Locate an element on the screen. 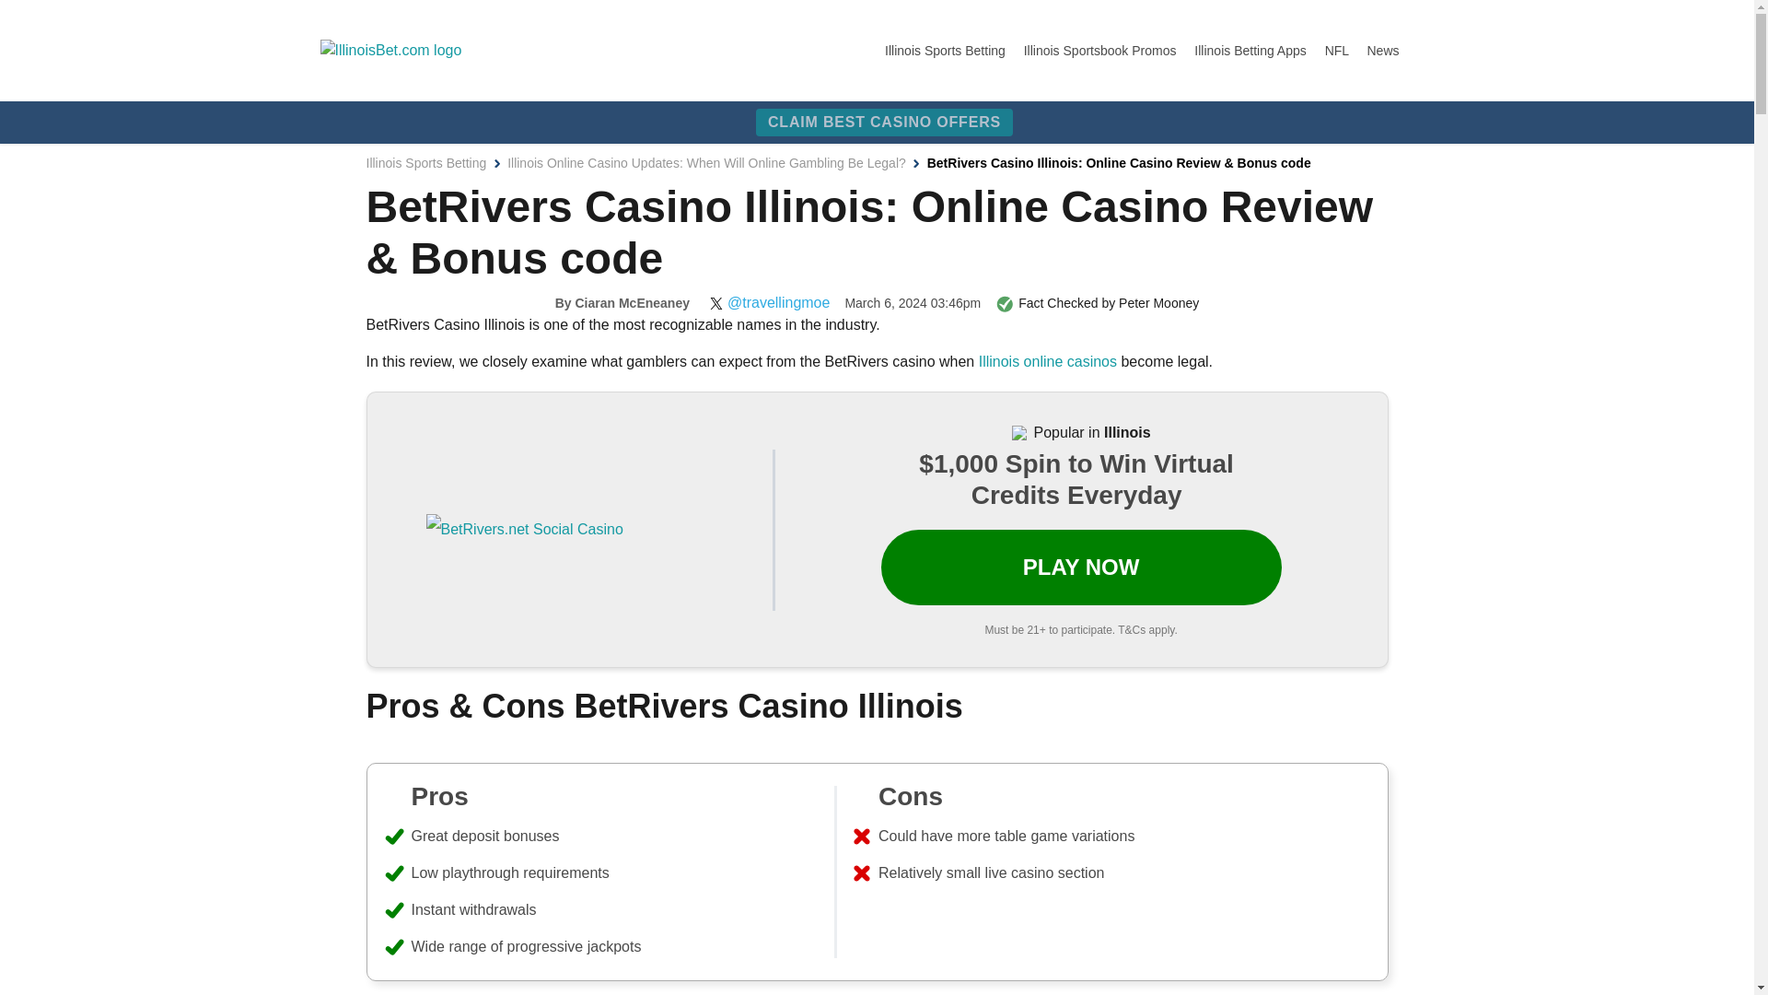 This screenshot has width=1768, height=995. BetRivers.net Social Casino is located at coordinates (523, 529).